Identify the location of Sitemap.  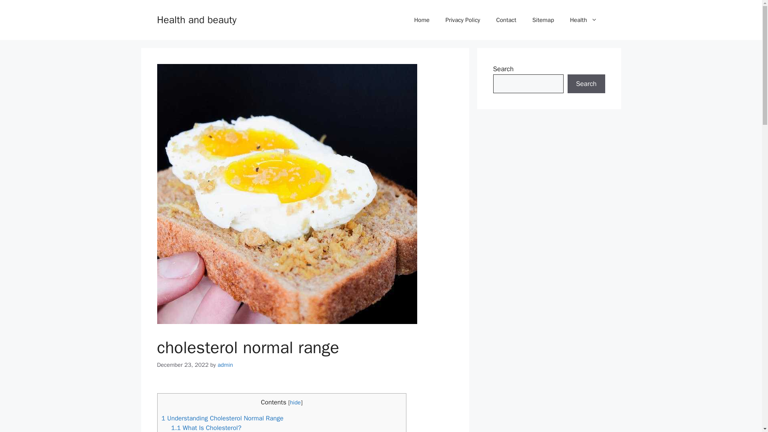
(543, 20).